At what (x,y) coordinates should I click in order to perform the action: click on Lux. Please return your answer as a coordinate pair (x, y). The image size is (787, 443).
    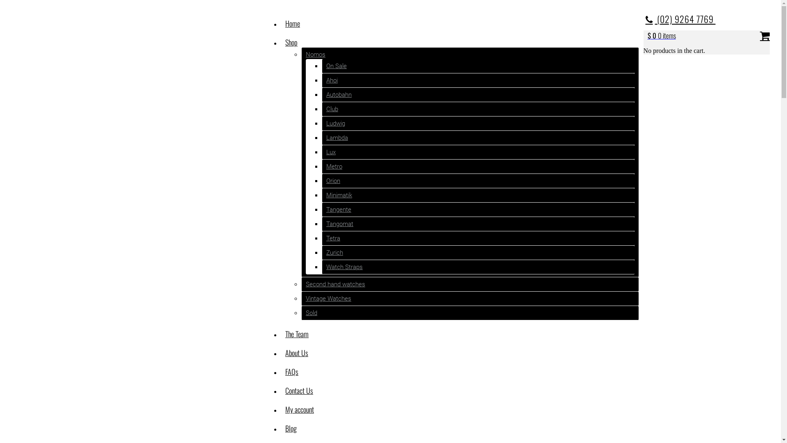
    Looking at the image, I should click on (331, 152).